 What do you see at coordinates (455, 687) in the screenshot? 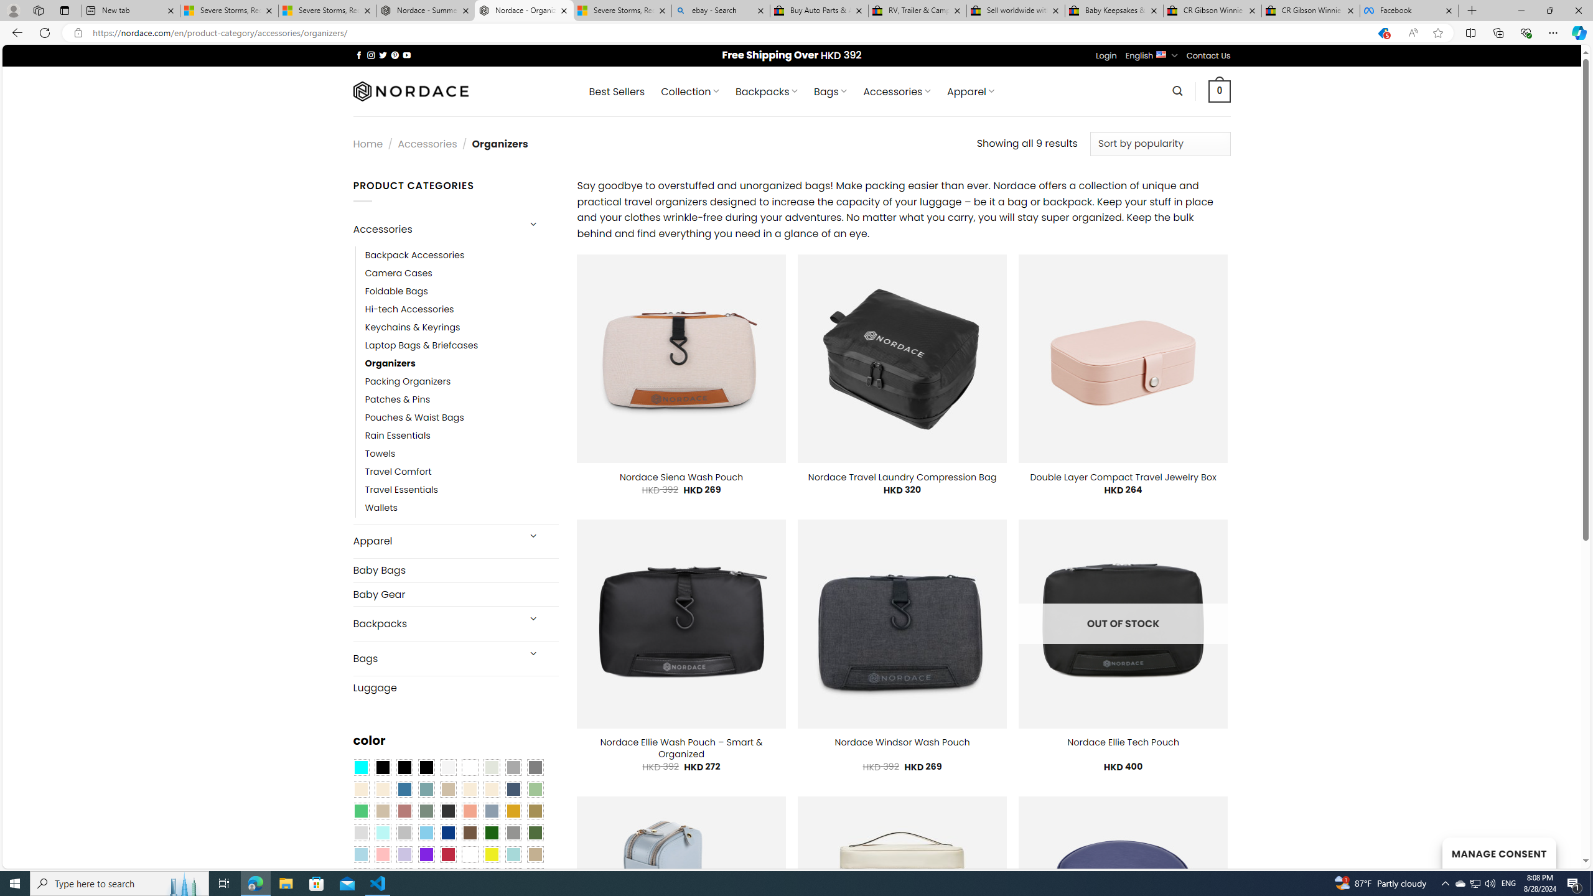
I see `Luggage` at bounding box center [455, 687].